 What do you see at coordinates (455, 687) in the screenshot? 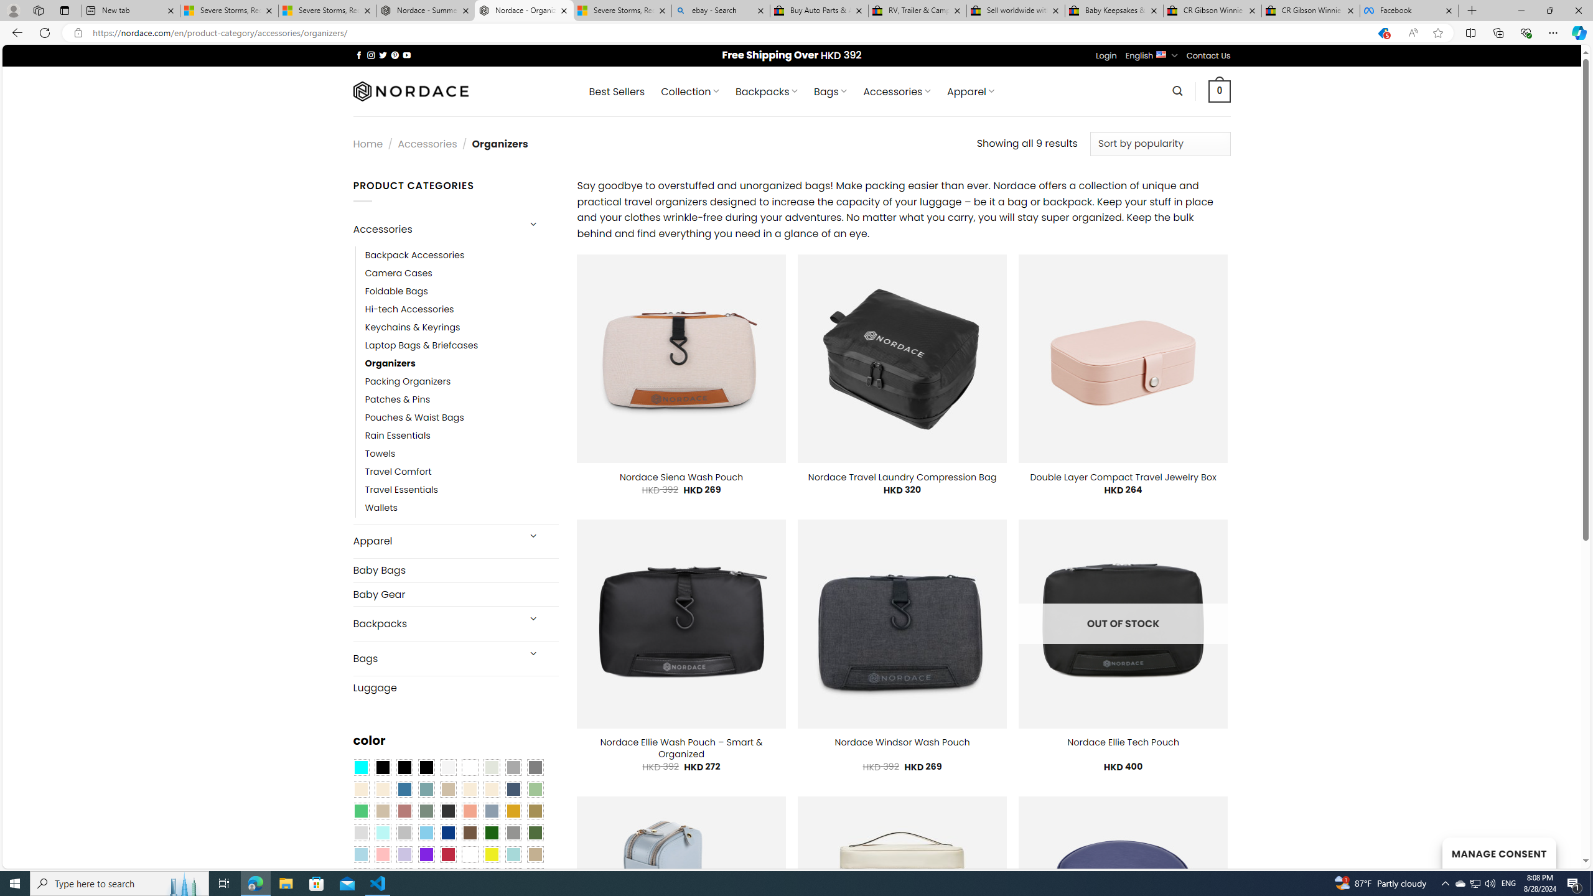
I see `Luggage` at bounding box center [455, 687].